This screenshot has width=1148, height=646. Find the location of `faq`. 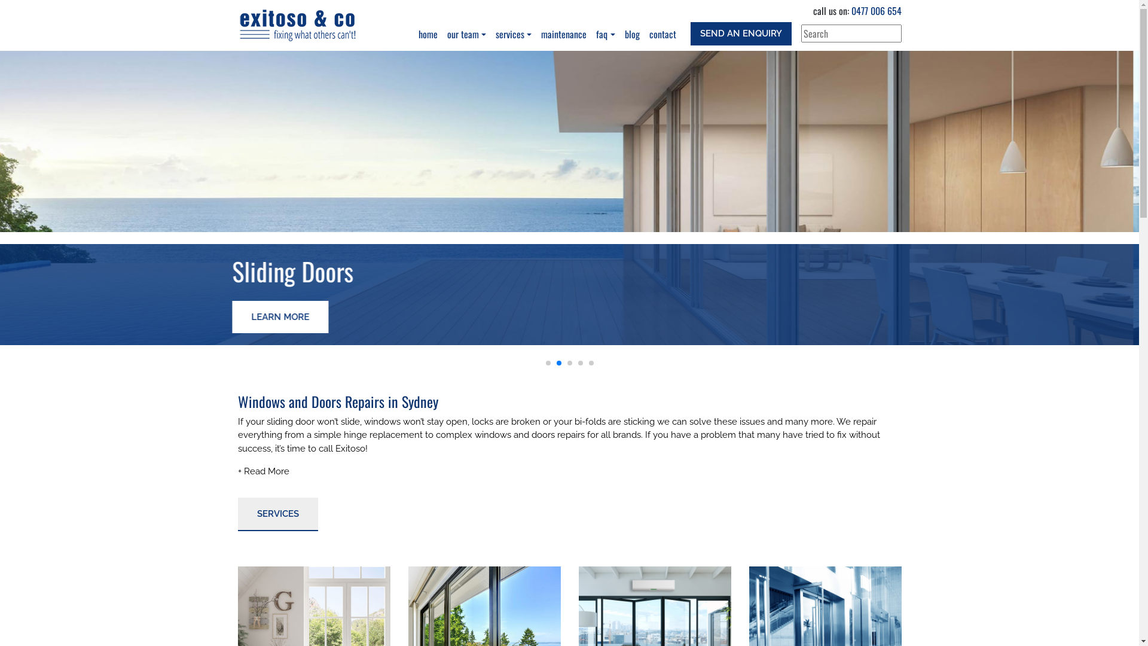

faq is located at coordinates (605, 34).